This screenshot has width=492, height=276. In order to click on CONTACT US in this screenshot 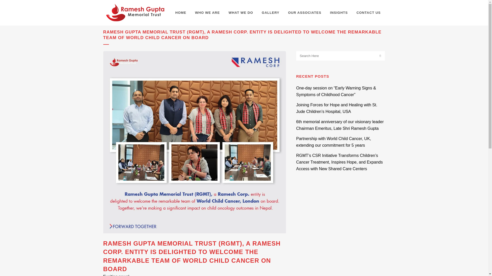, I will do `click(368, 13)`.